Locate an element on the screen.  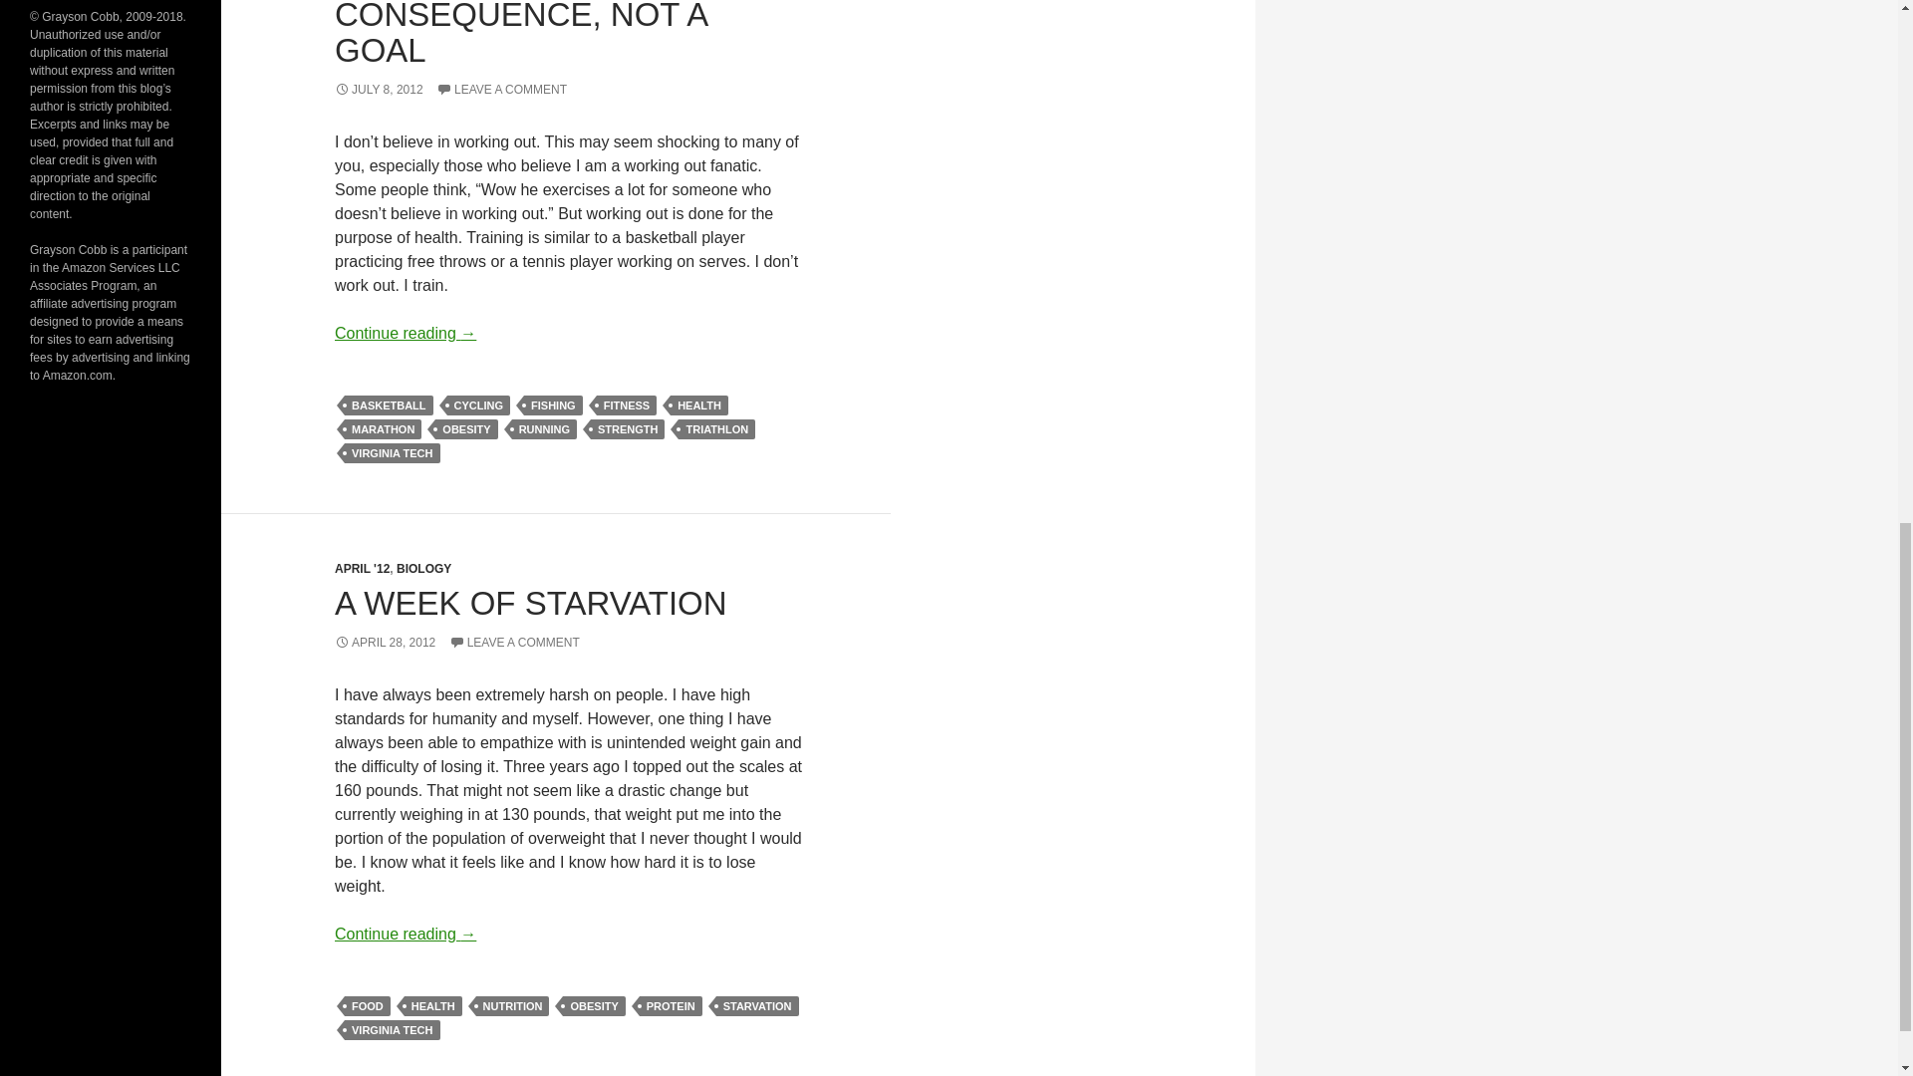
LEAVE A COMMENT is located at coordinates (500, 90).